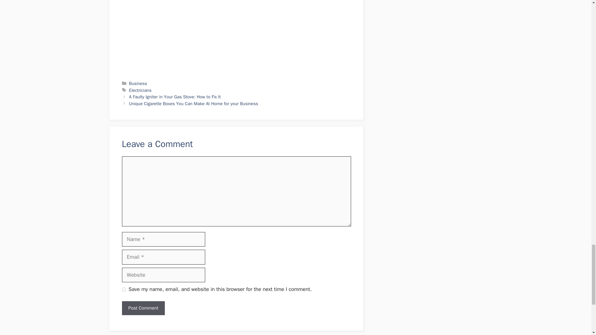 Image resolution: width=596 pixels, height=335 pixels. I want to click on Business, so click(138, 83).